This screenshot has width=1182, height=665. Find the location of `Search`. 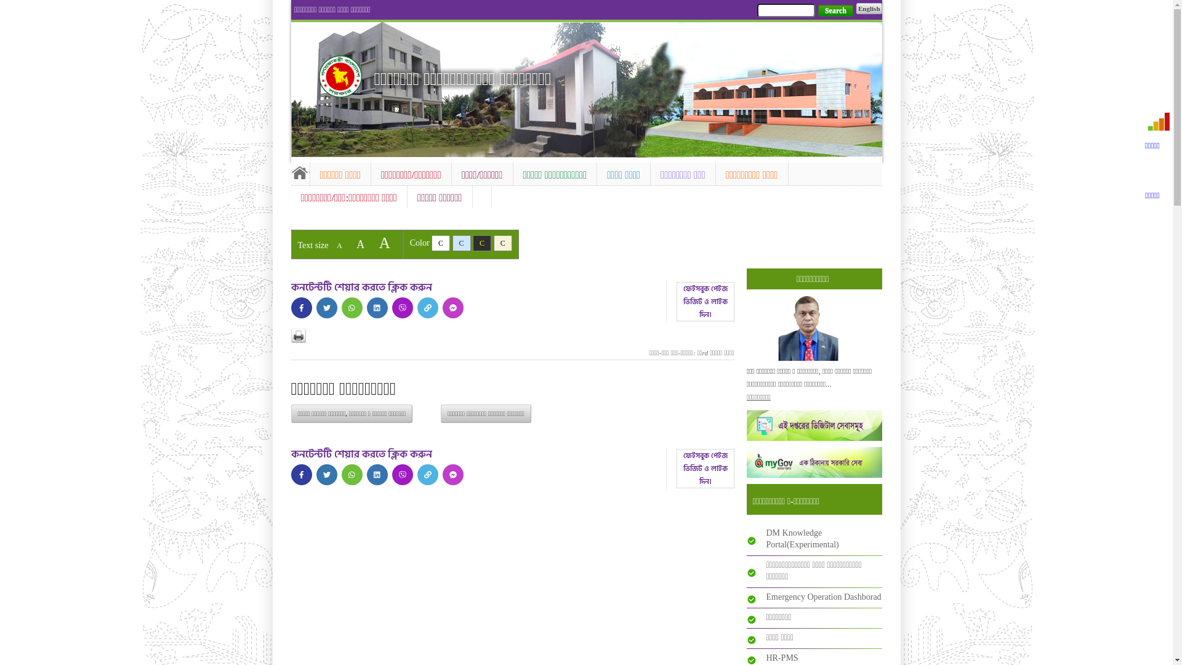

Search is located at coordinates (836, 11).